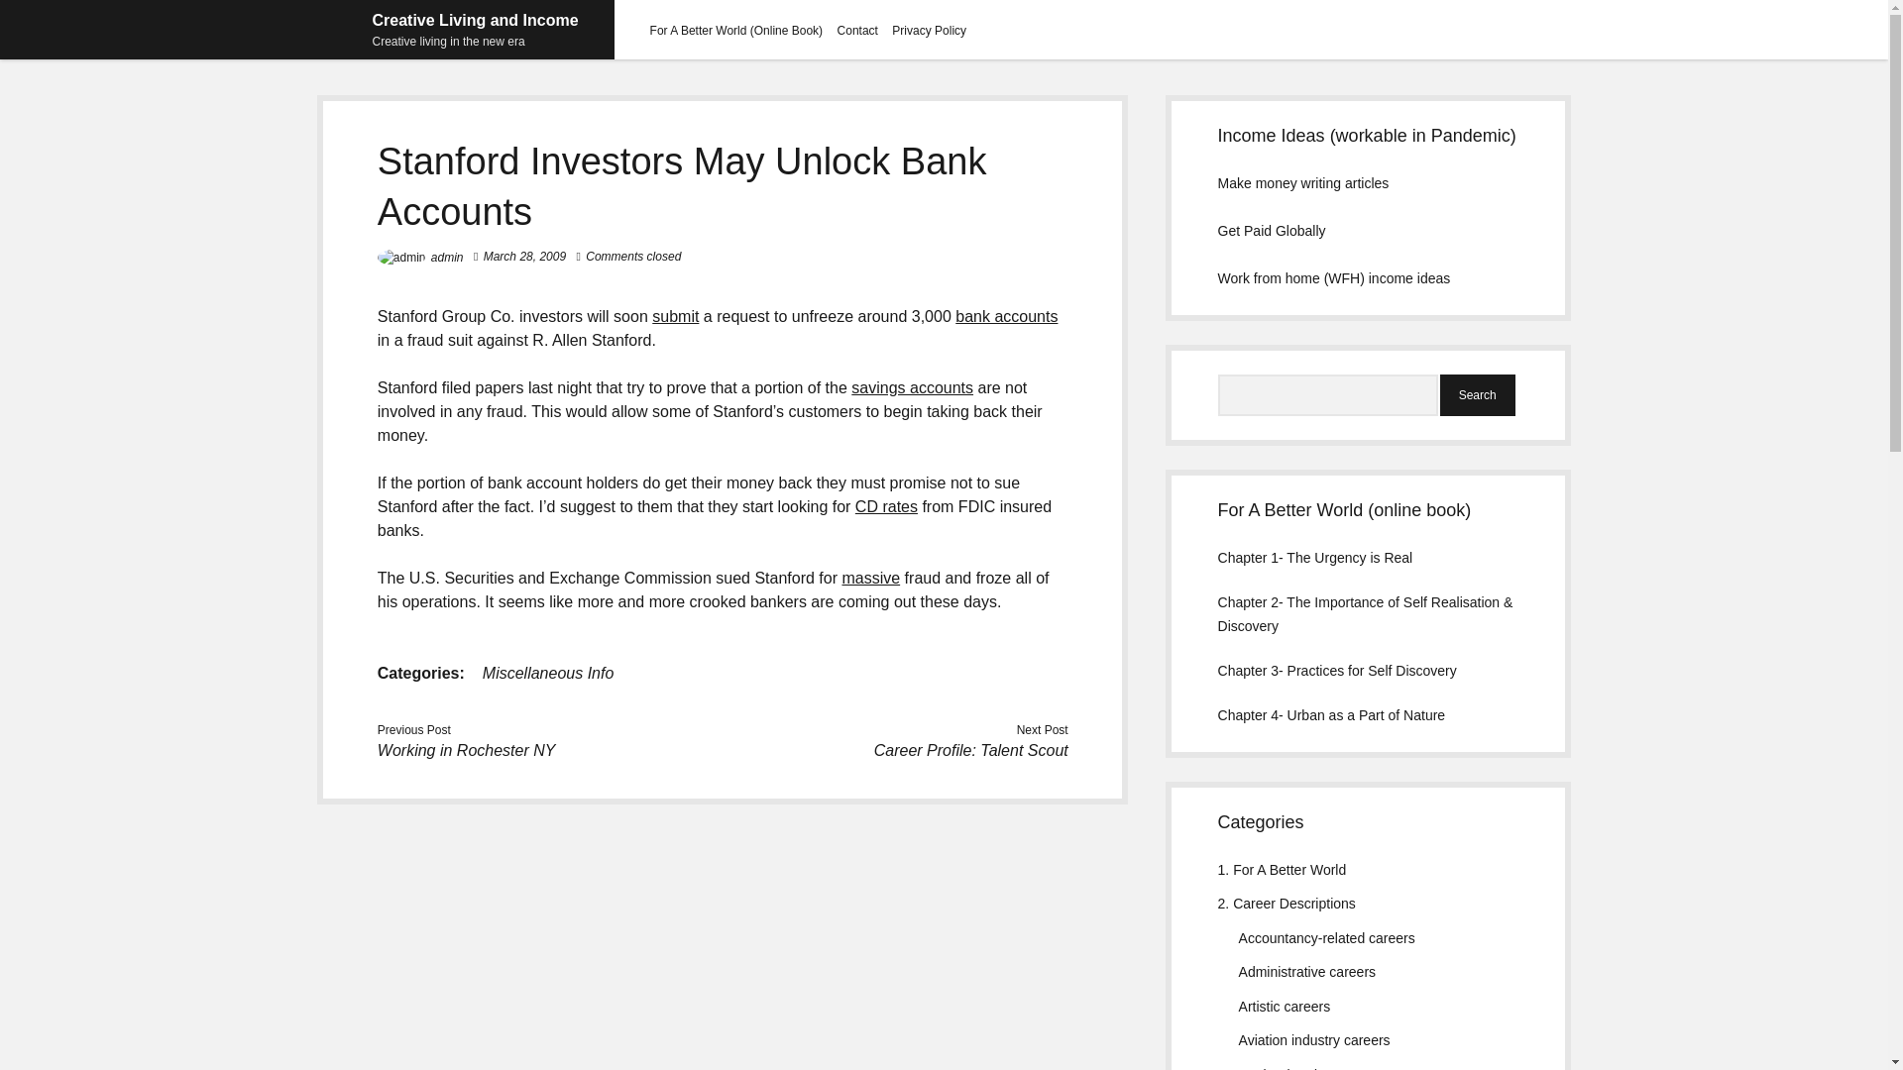 The height and width of the screenshot is (1070, 1903). I want to click on Chapter 4- Urban as a Part of Nature, so click(1332, 715).